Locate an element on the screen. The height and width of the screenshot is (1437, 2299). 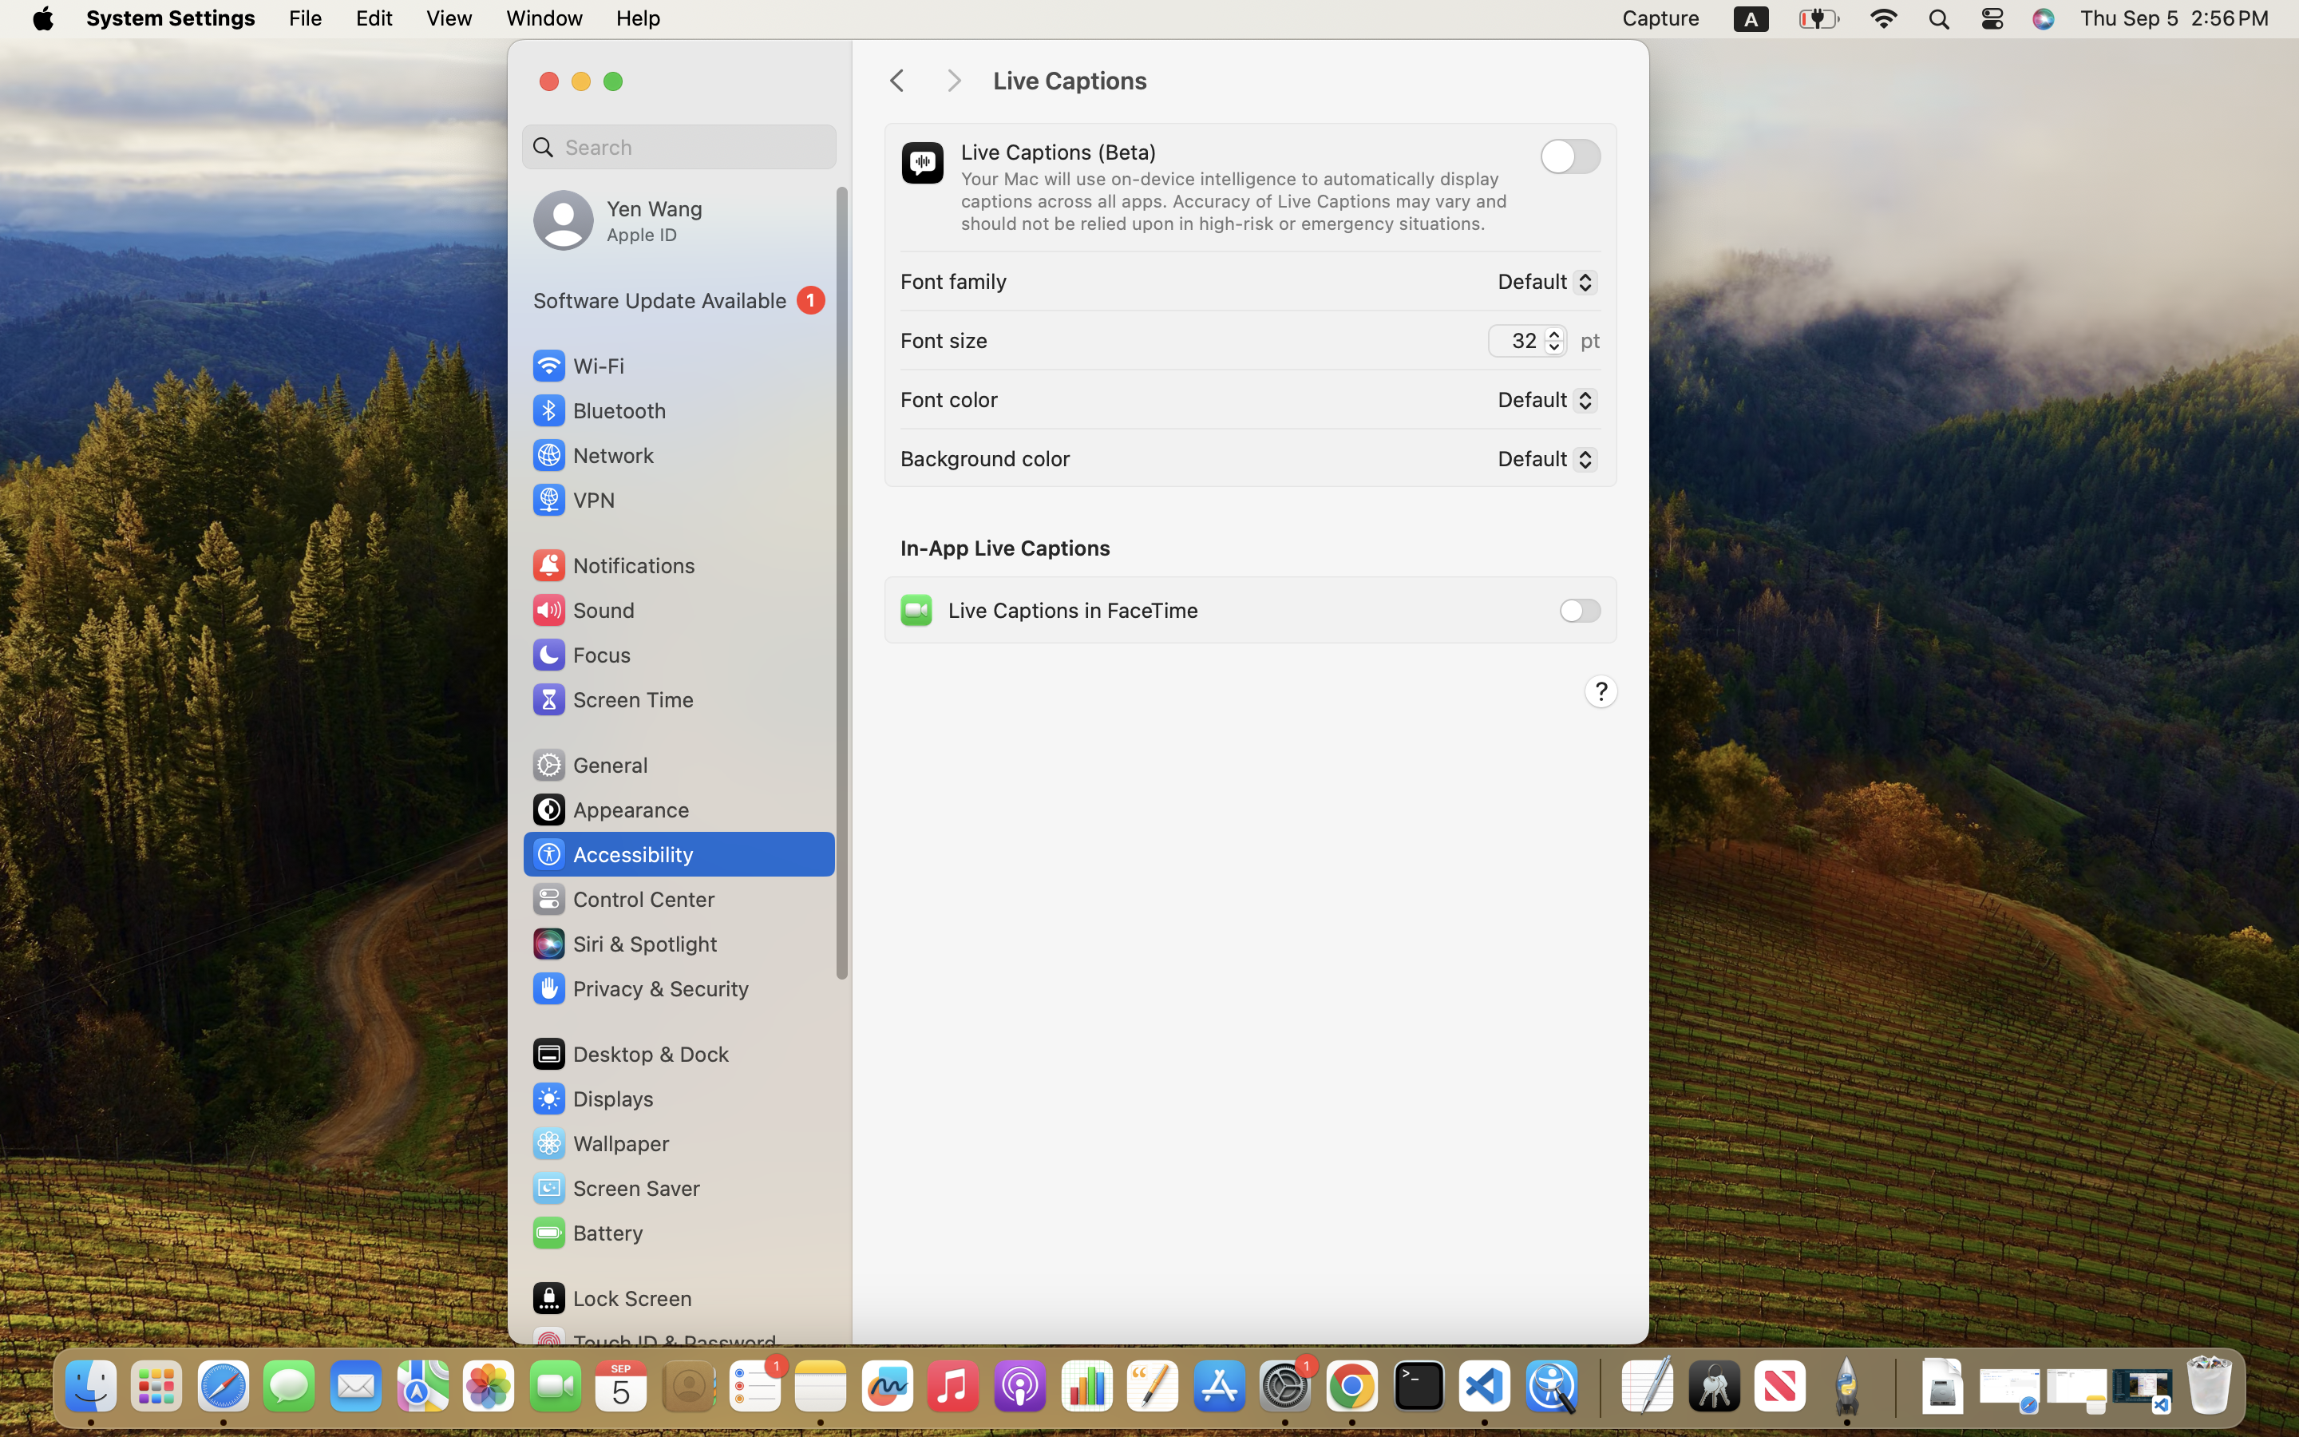
Background color is located at coordinates (986, 458).